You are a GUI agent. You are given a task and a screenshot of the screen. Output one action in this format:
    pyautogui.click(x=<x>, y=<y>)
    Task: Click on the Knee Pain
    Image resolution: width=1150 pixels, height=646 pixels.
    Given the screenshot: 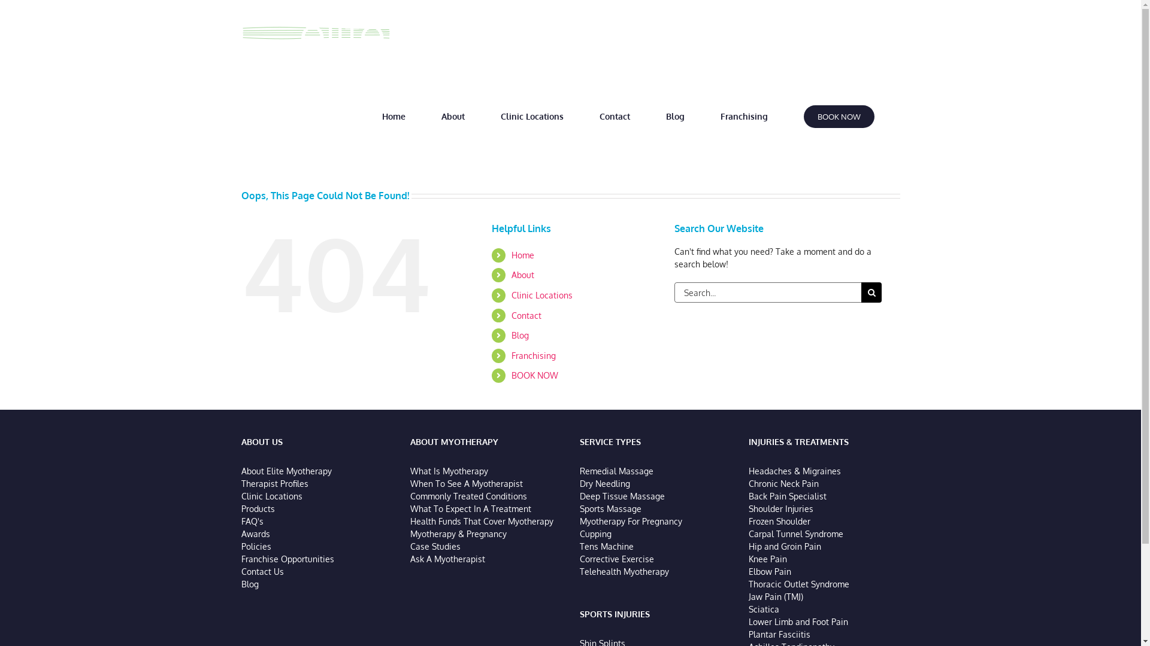 What is the action you would take?
    pyautogui.click(x=768, y=559)
    